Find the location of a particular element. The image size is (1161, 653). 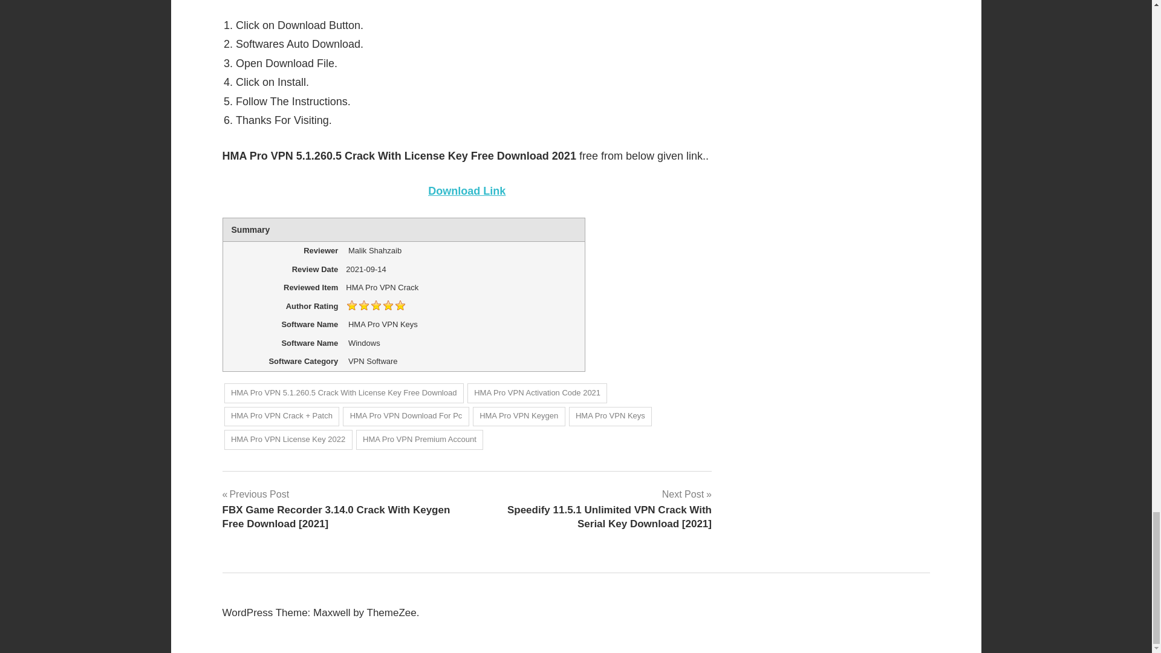

HMA Pro VPN Download For Pc is located at coordinates (405, 417).